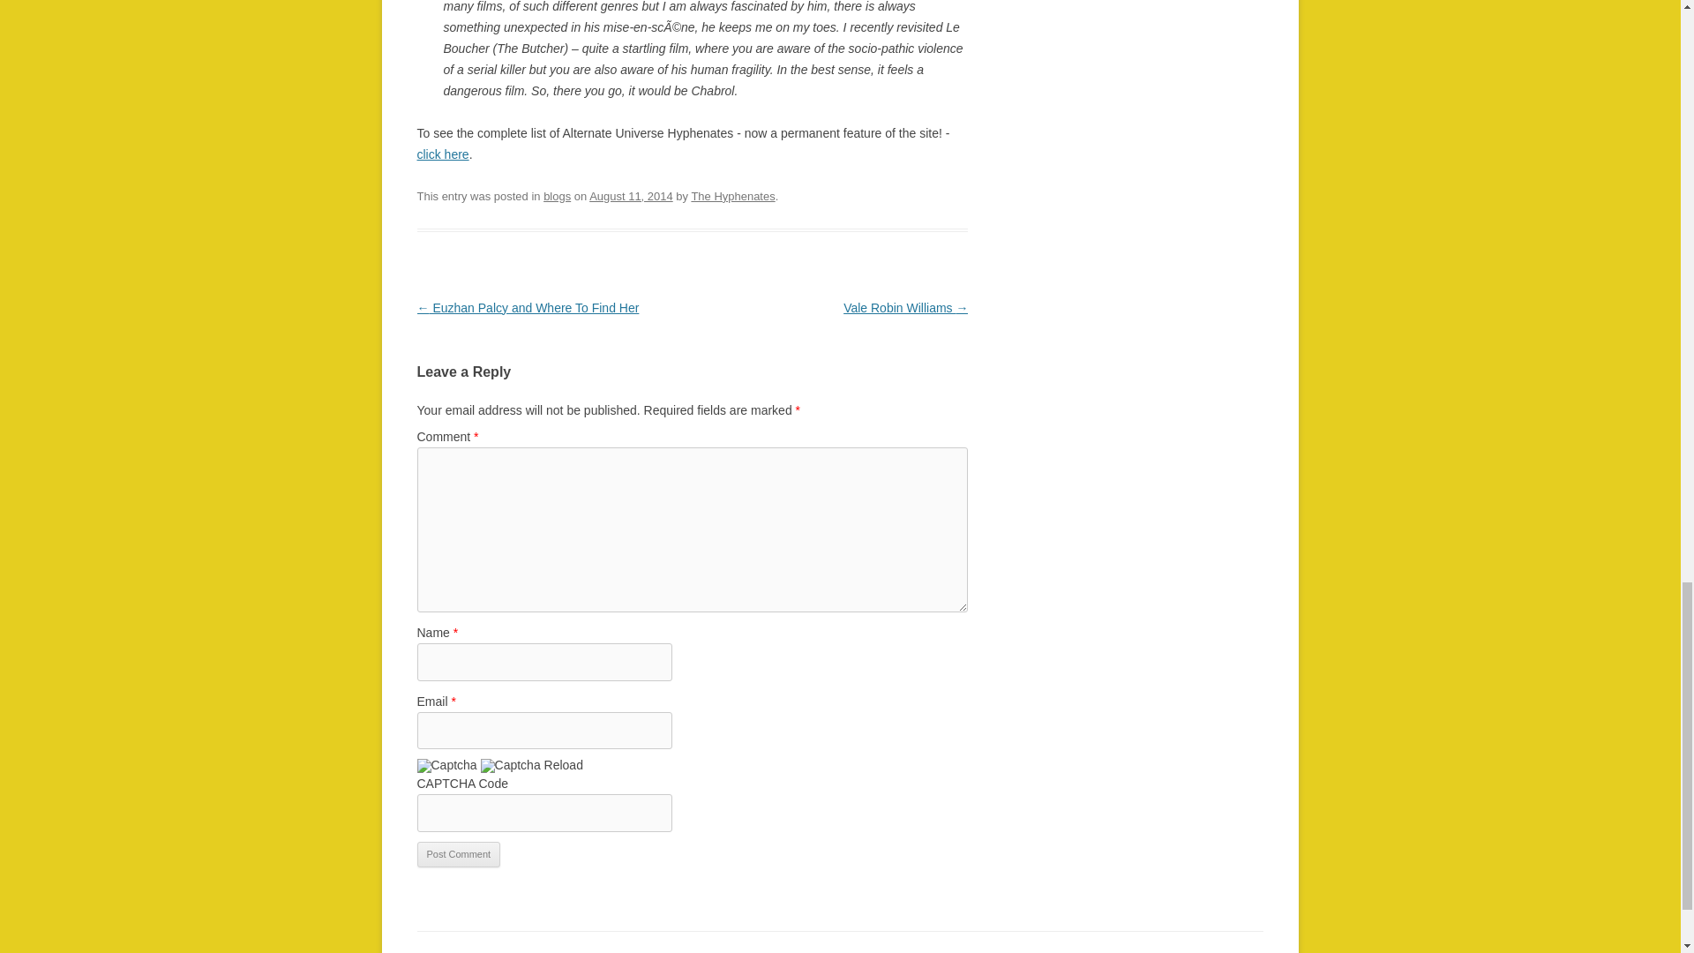 Image resolution: width=1694 pixels, height=953 pixels. I want to click on Captcha Reload, so click(531, 765).